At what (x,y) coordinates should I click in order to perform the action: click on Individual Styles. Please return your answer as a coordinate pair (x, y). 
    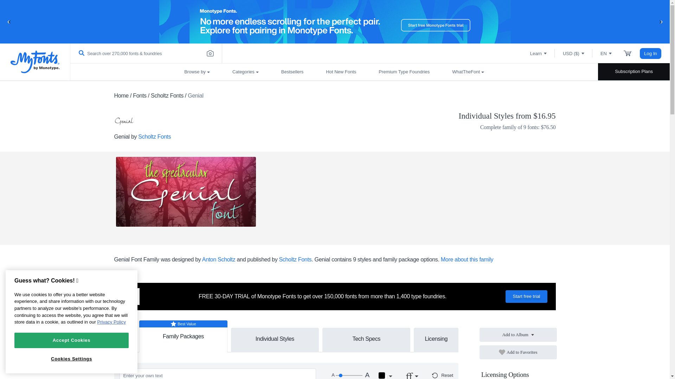
    Looking at the image, I should click on (275, 338).